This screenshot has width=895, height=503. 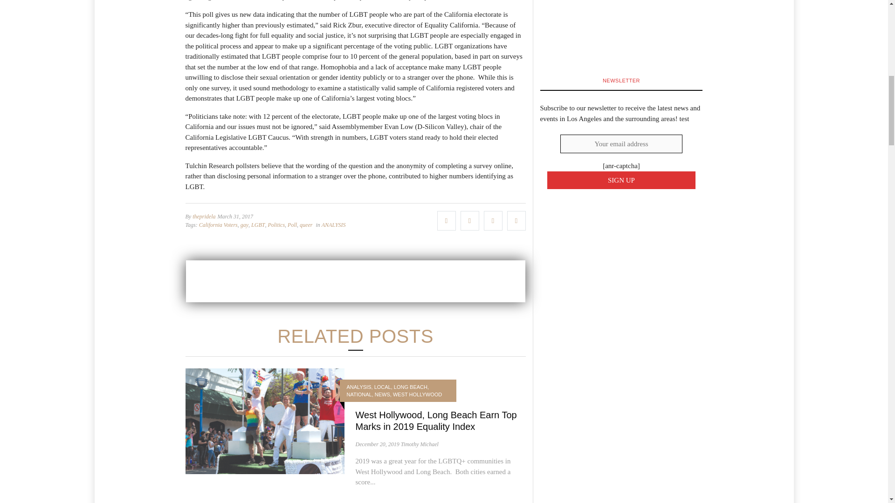 I want to click on gay, so click(x=244, y=225).